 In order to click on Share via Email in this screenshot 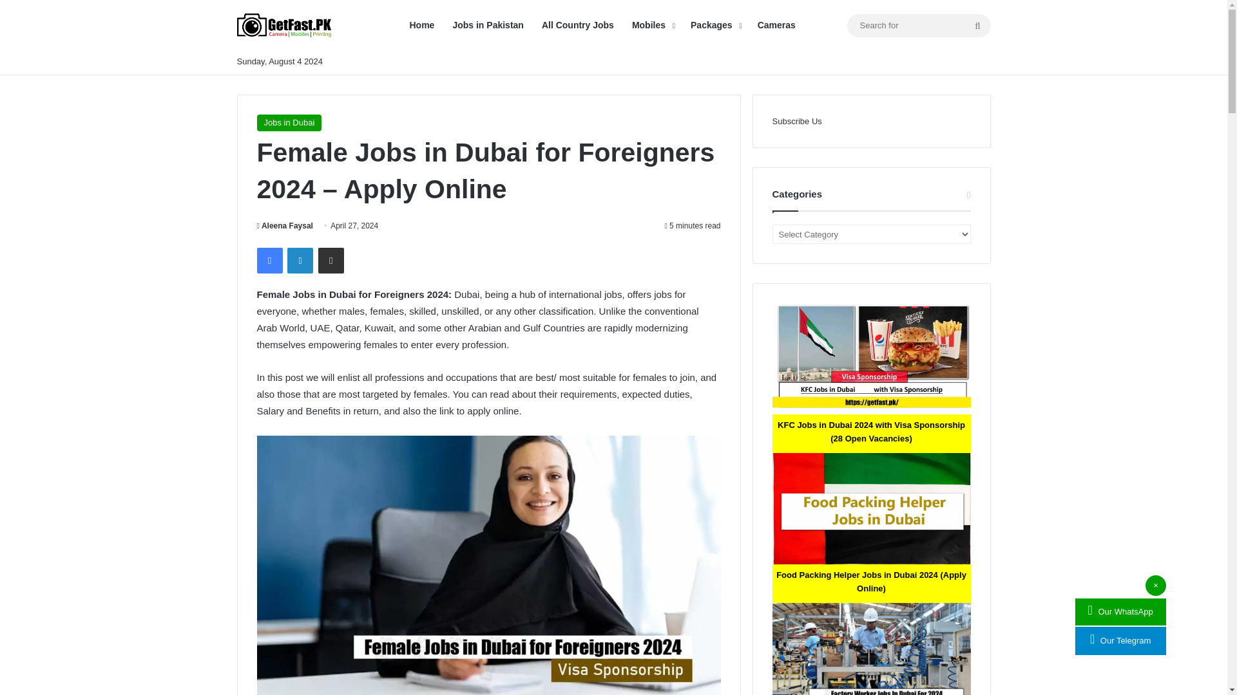, I will do `click(331, 260)`.